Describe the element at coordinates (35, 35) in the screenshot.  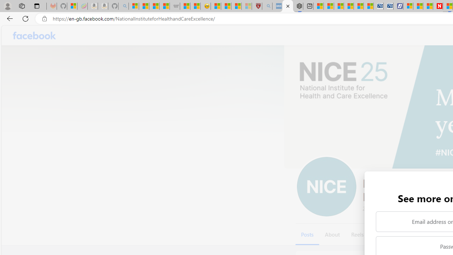
I see `Facebook` at that location.